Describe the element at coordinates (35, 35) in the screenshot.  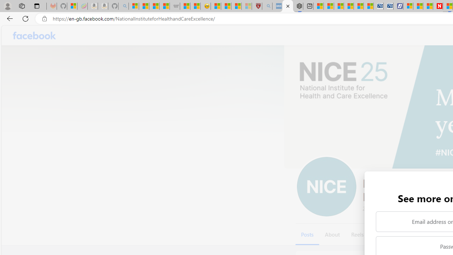
I see `Facebook` at that location.